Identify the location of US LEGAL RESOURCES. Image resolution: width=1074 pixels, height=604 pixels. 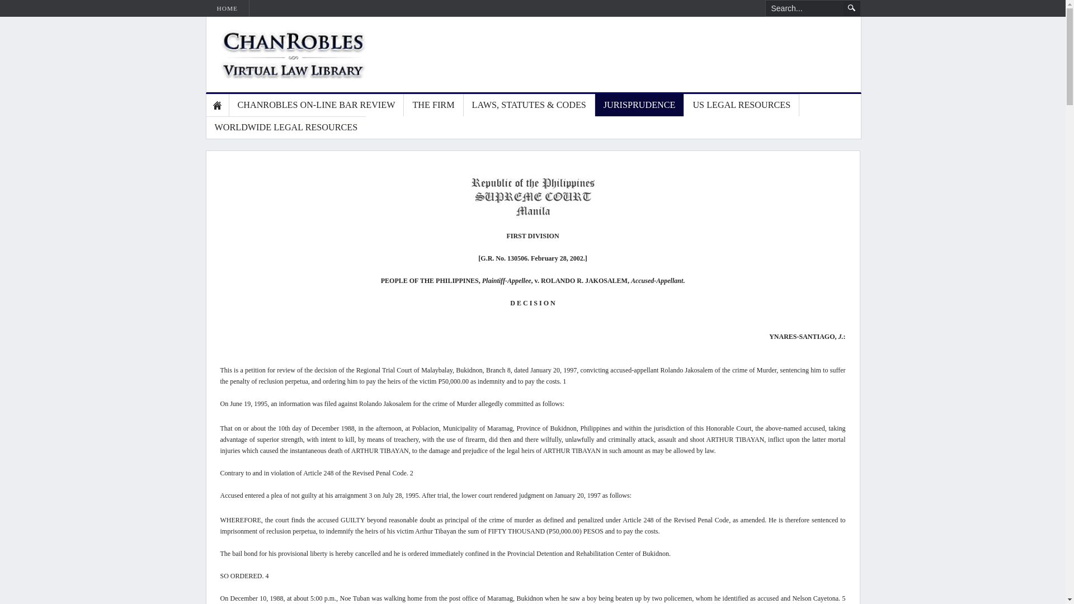
(742, 105).